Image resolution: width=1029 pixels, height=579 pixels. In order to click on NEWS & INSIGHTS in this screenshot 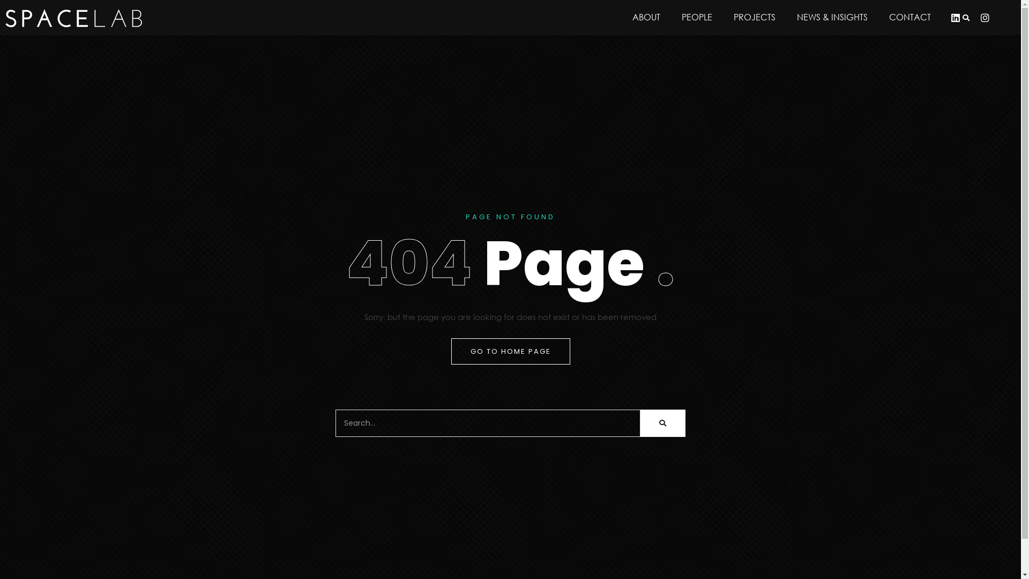, I will do `click(832, 17)`.